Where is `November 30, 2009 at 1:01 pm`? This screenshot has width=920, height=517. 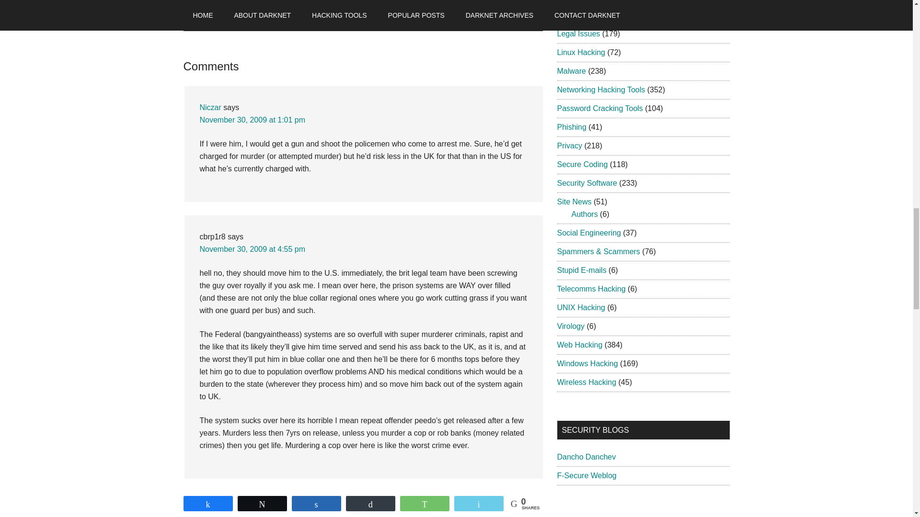
November 30, 2009 at 1:01 pm is located at coordinates (252, 120).